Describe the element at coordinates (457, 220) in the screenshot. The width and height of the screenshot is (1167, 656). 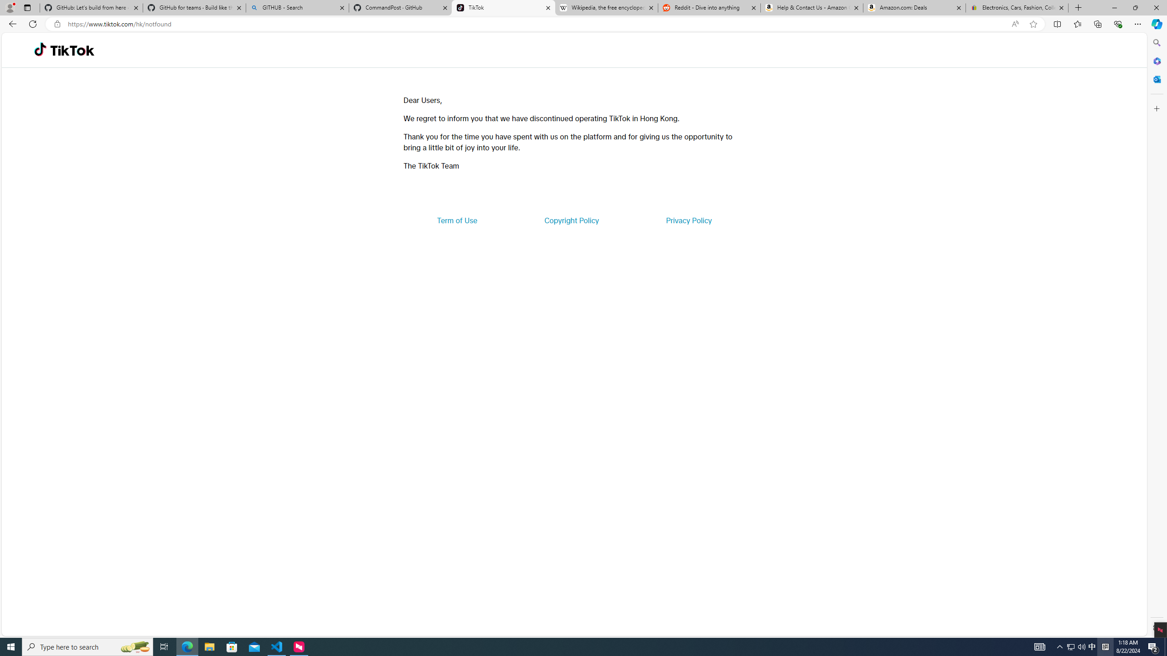
I see `Term of Use` at that location.